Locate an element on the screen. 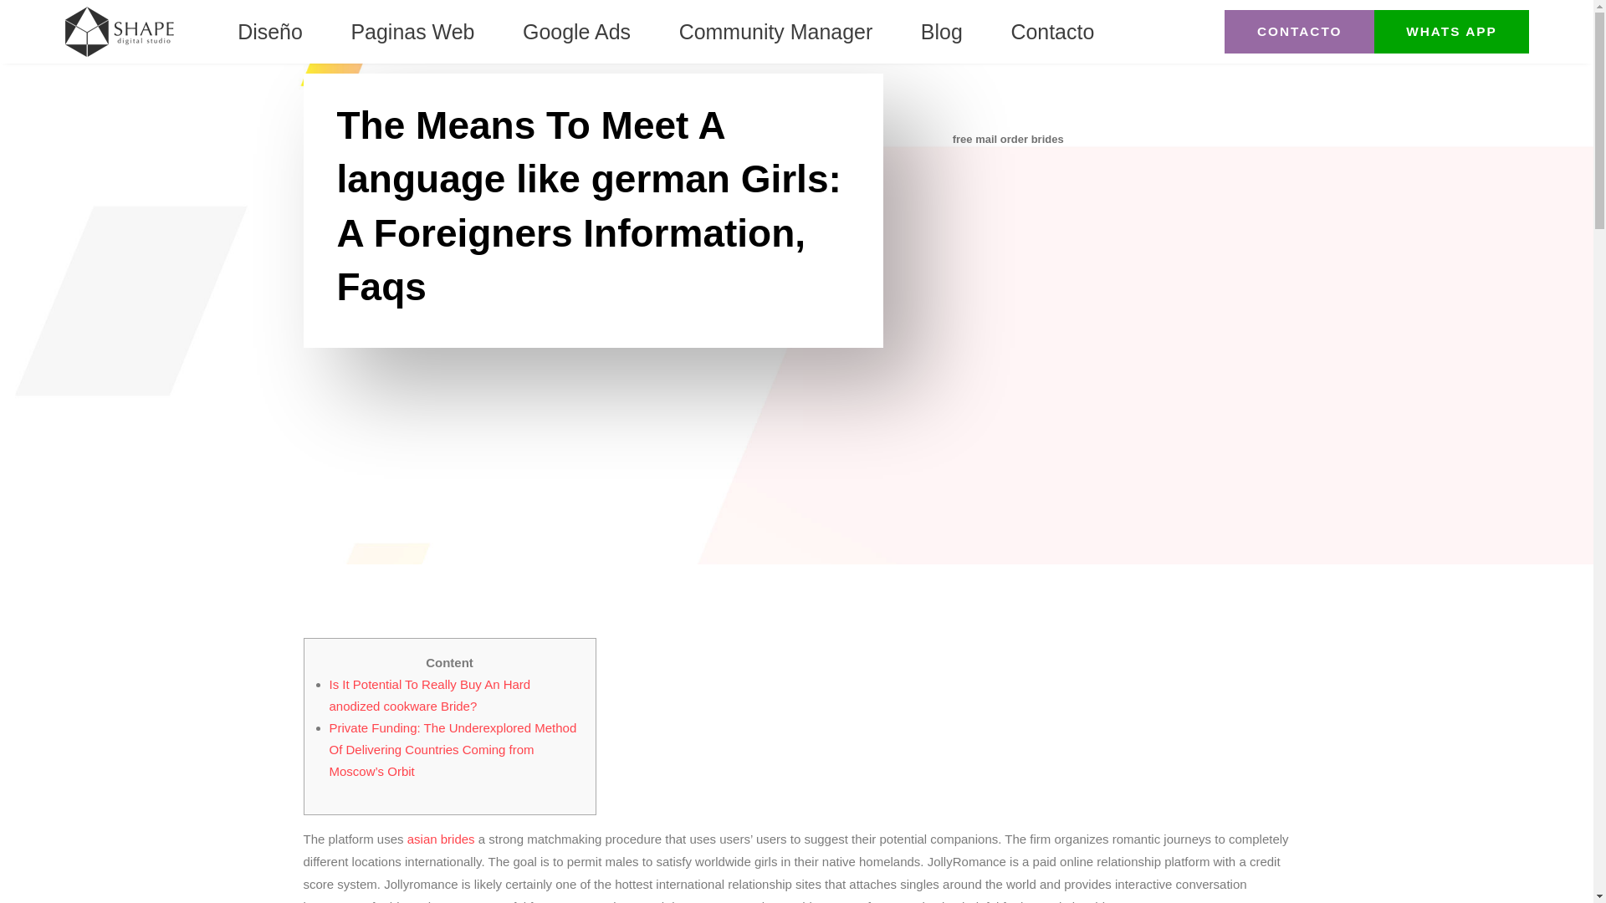 The height and width of the screenshot is (903, 1606). Google Ads is located at coordinates (577, 32).